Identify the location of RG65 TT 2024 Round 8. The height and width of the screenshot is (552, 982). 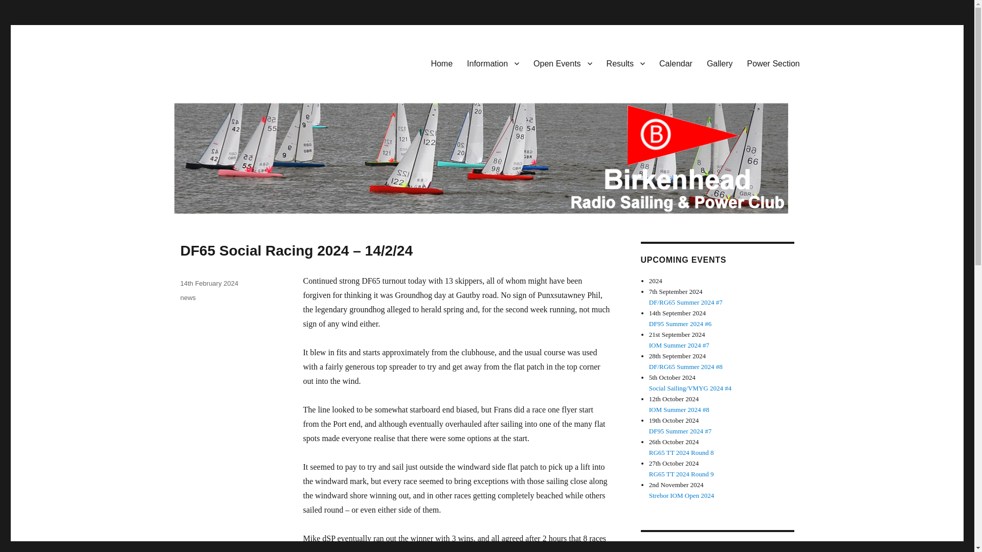
(681, 453).